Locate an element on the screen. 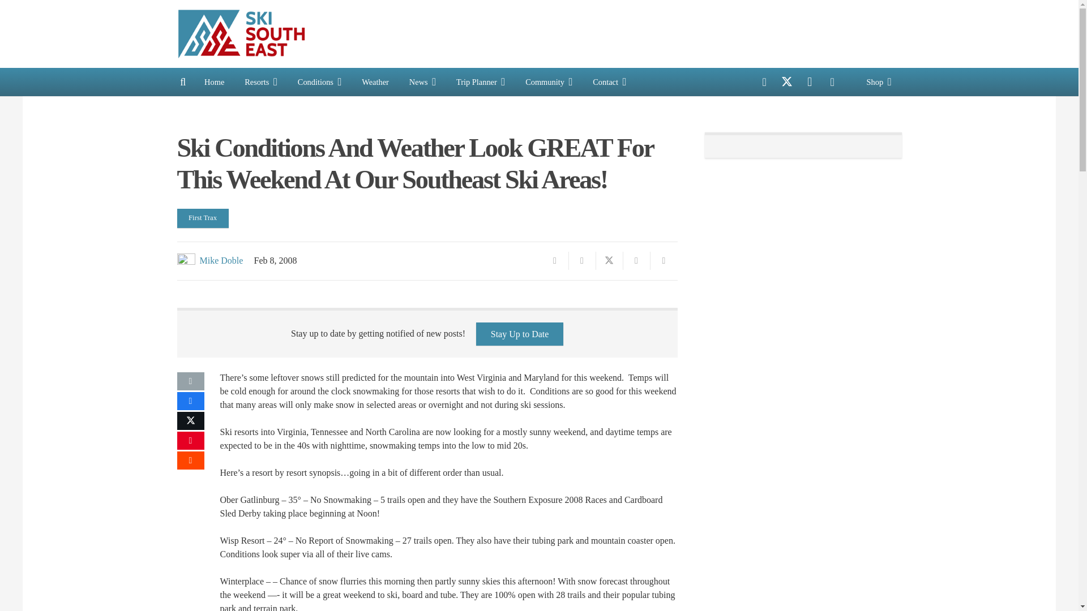 The height and width of the screenshot is (611, 1087). Pin this is located at coordinates (190, 440).